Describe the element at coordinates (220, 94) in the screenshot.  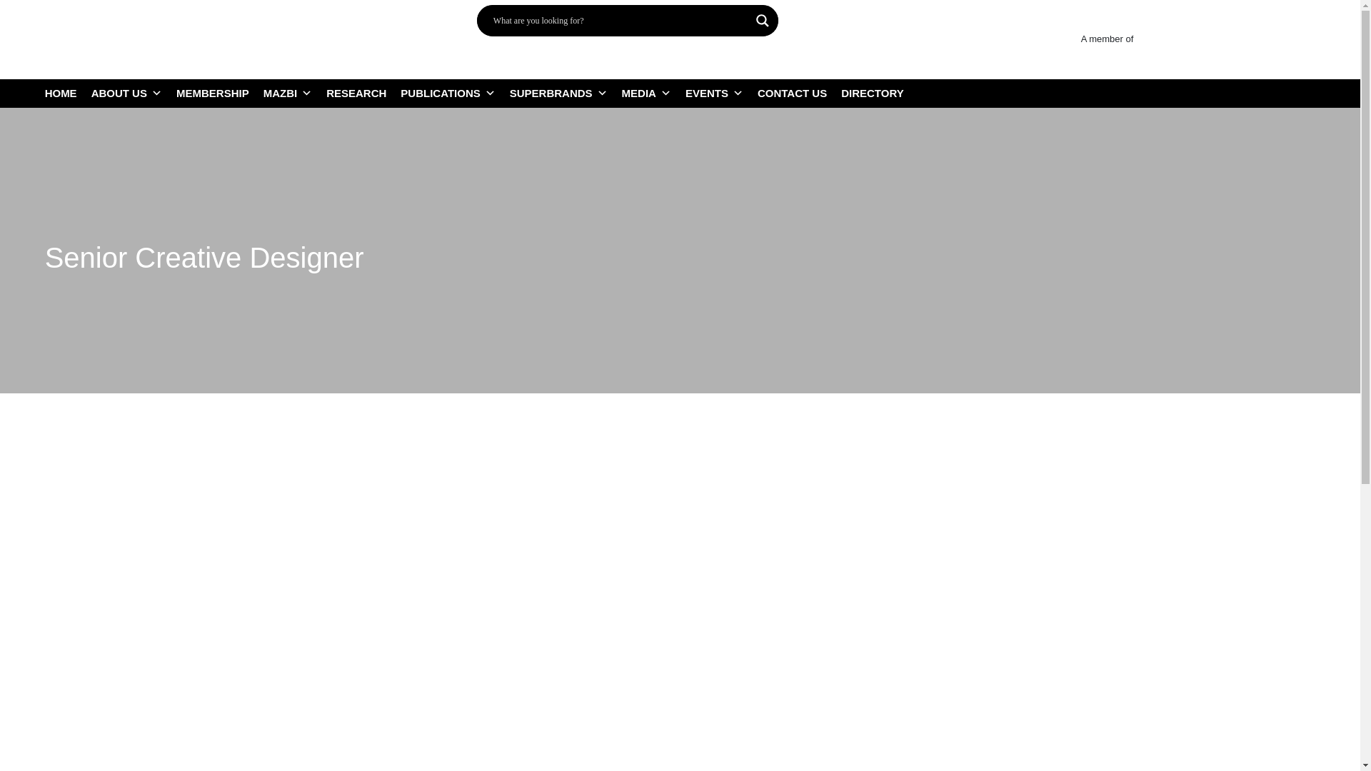
I see `MEMBERSHIP` at that location.